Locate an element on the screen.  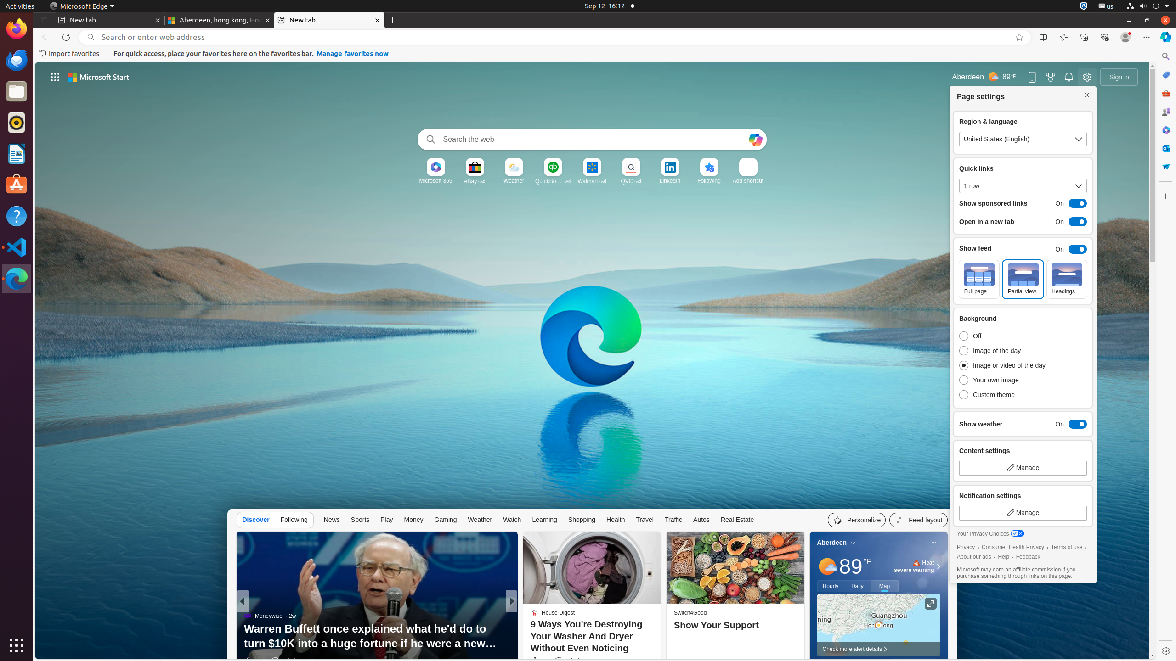
Aberdeen: Heat Severe, Mostly sunny, 89 °F is located at coordinates (984, 77).